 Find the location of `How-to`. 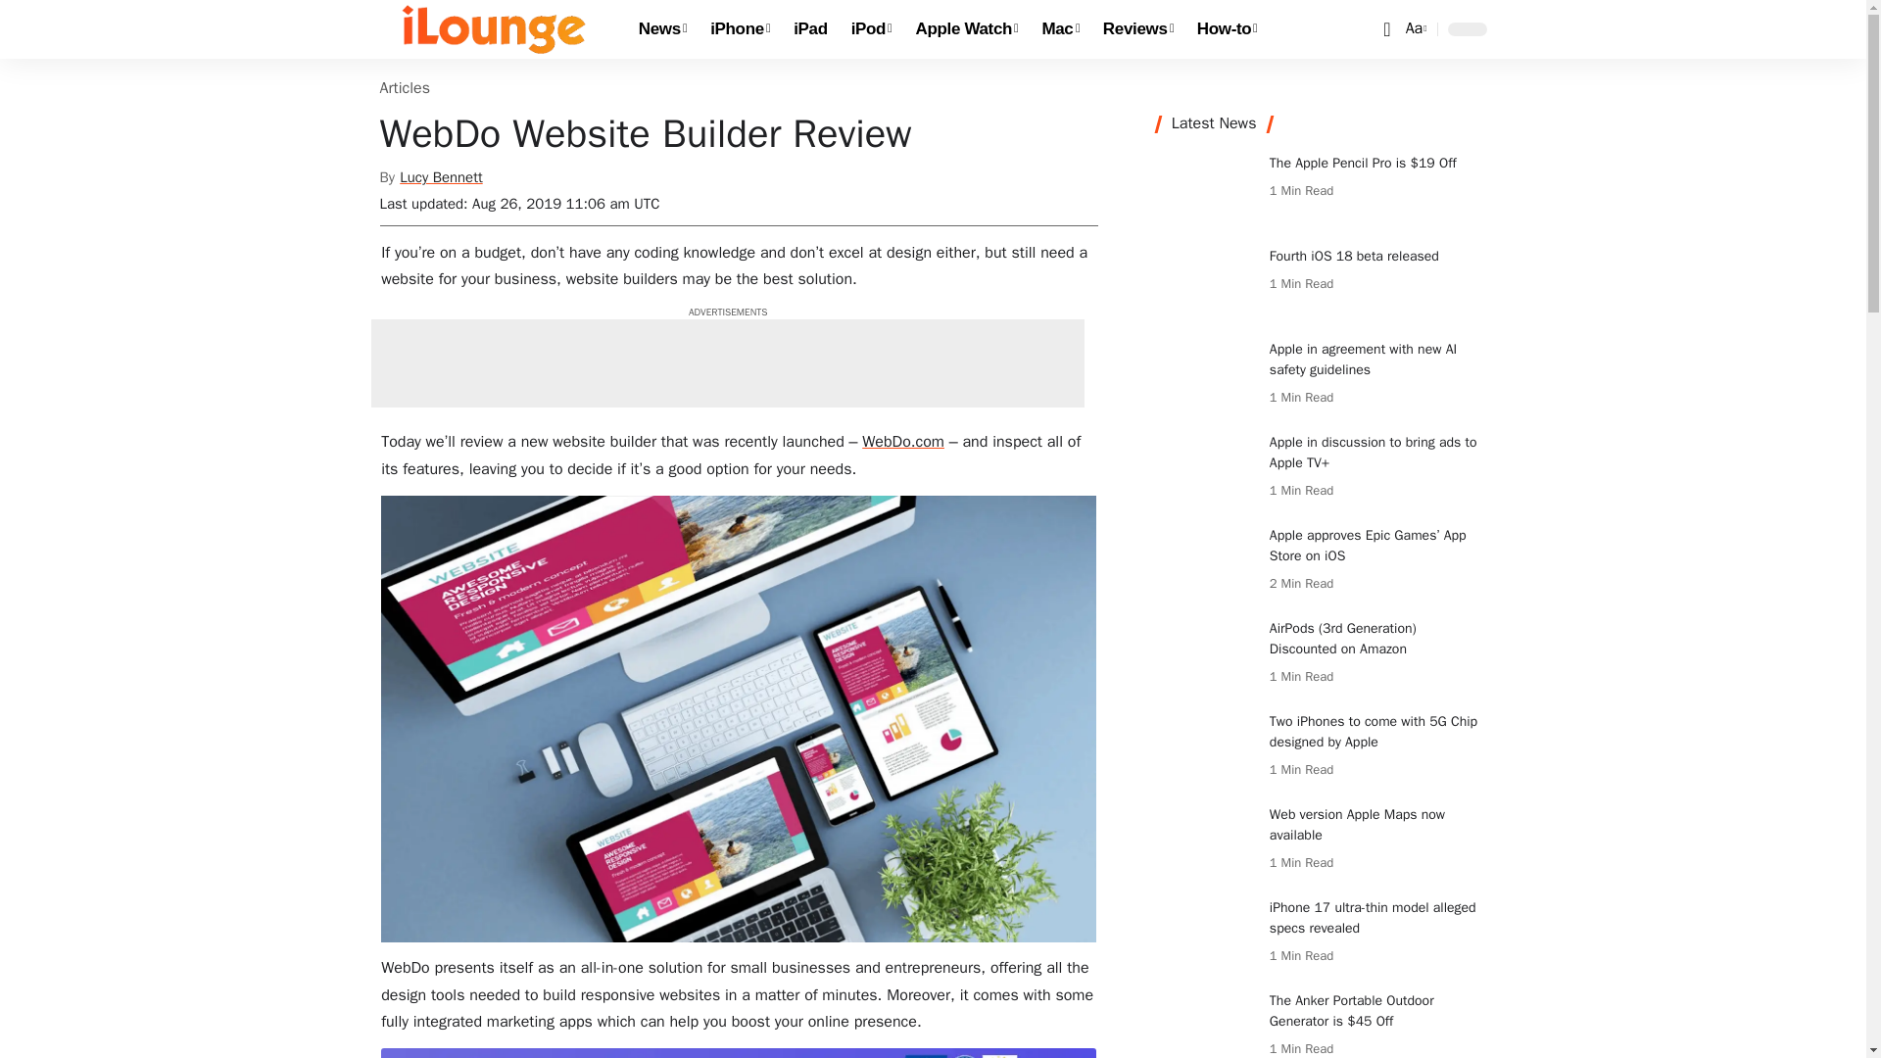

How-to is located at coordinates (494, 29).